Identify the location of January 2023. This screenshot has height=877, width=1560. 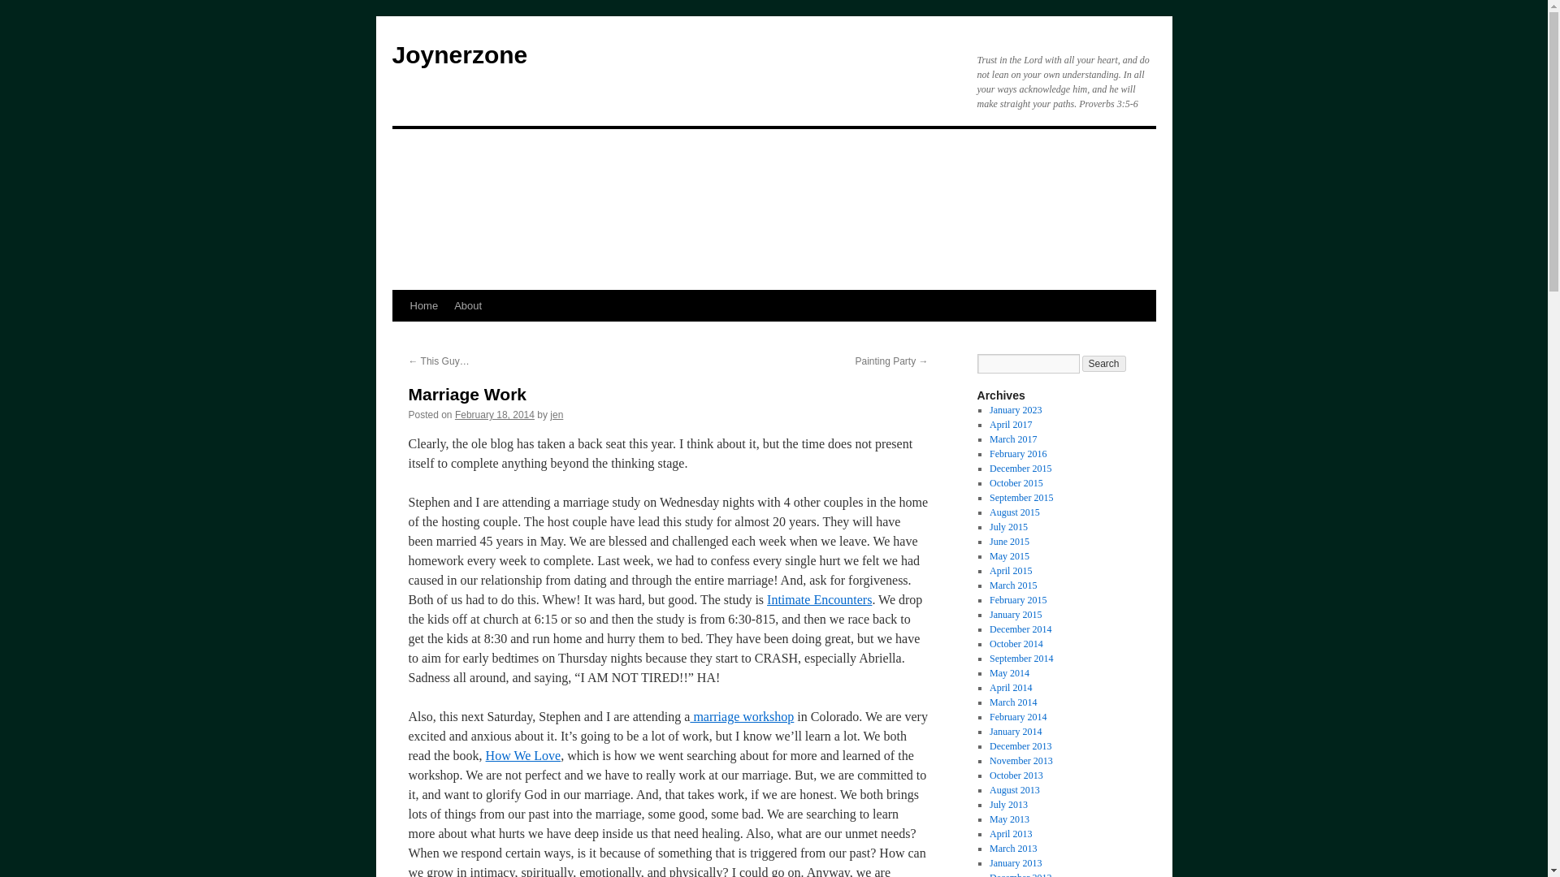
(1016, 409).